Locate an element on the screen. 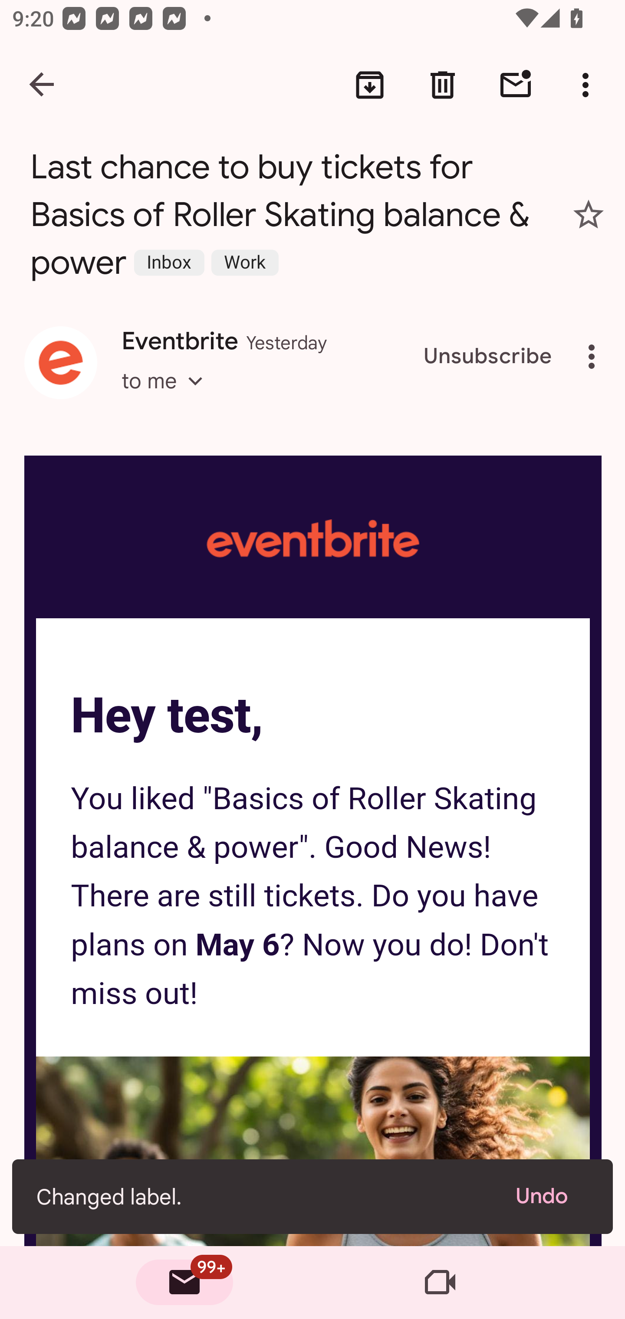 This screenshot has width=625, height=1319. Add star is located at coordinates (589, 214).